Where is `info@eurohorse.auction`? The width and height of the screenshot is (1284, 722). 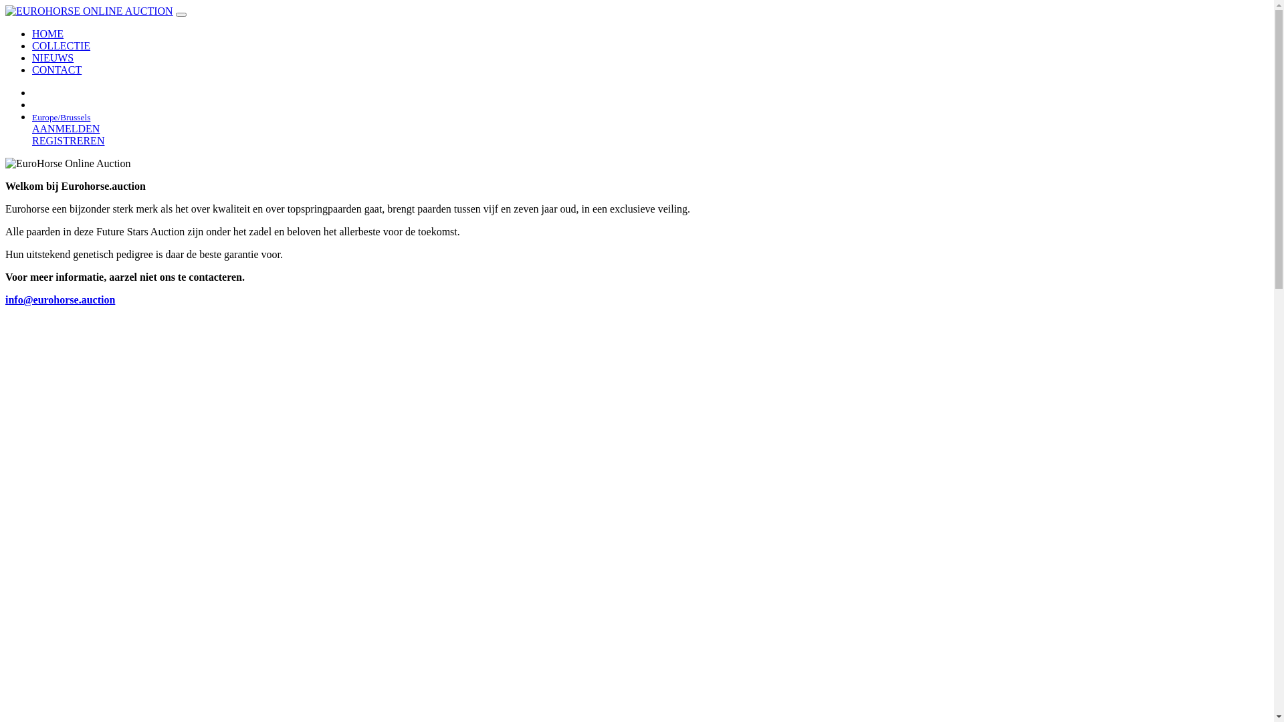
info@eurohorse.auction is located at coordinates (60, 299).